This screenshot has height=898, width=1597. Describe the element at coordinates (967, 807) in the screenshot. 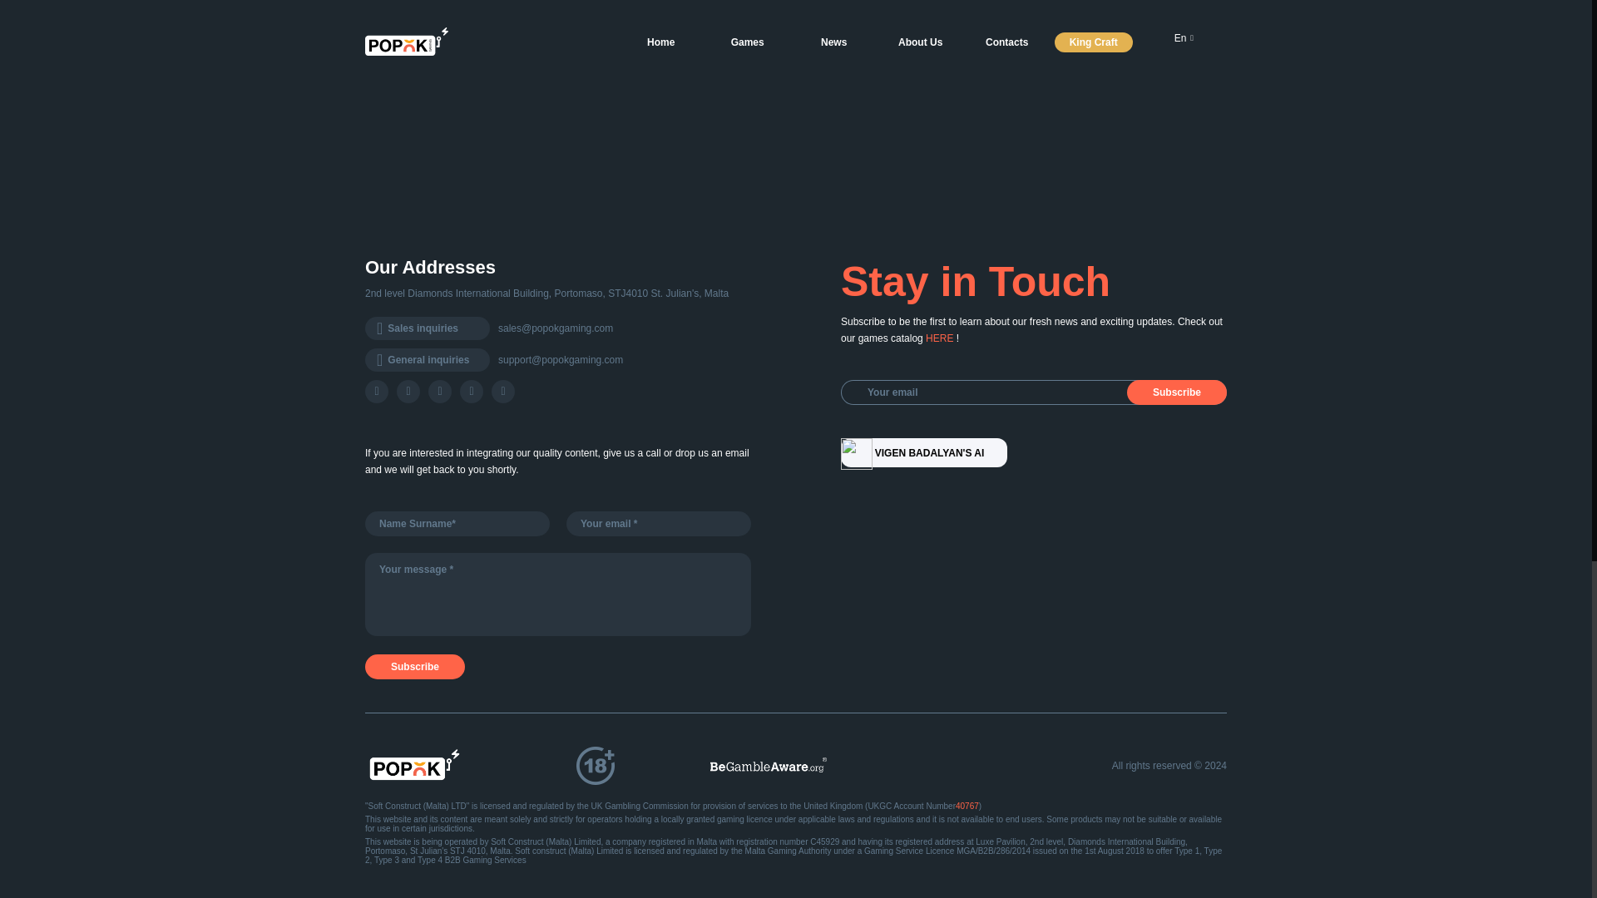

I see `40767` at that location.